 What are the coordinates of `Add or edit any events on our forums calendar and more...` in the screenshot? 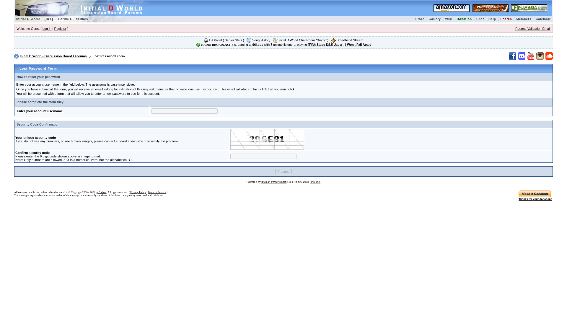 It's located at (543, 19).